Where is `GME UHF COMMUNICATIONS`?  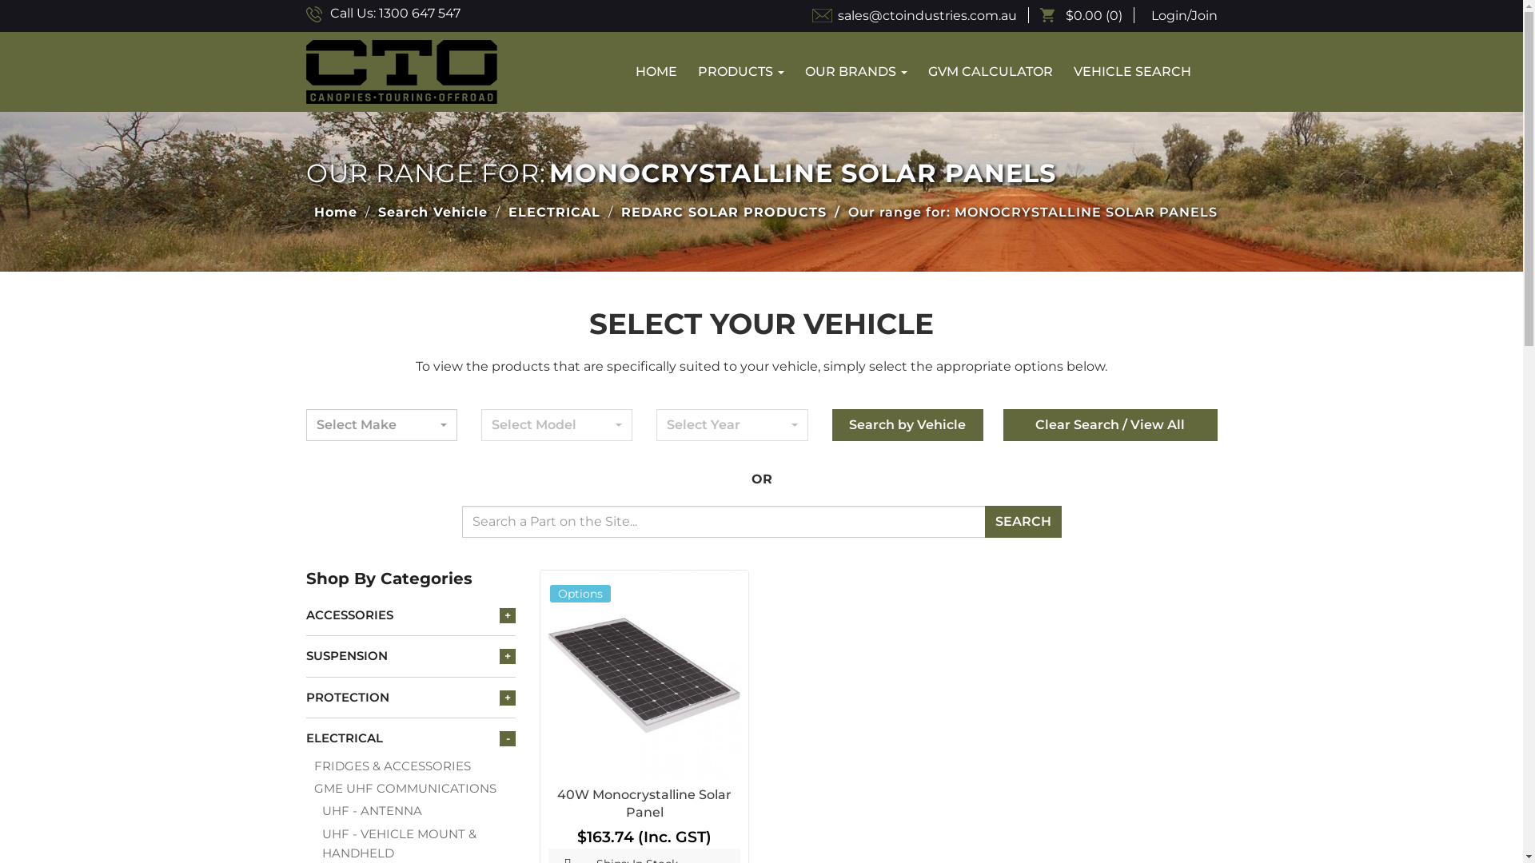
GME UHF COMMUNICATIONS is located at coordinates (414, 789).